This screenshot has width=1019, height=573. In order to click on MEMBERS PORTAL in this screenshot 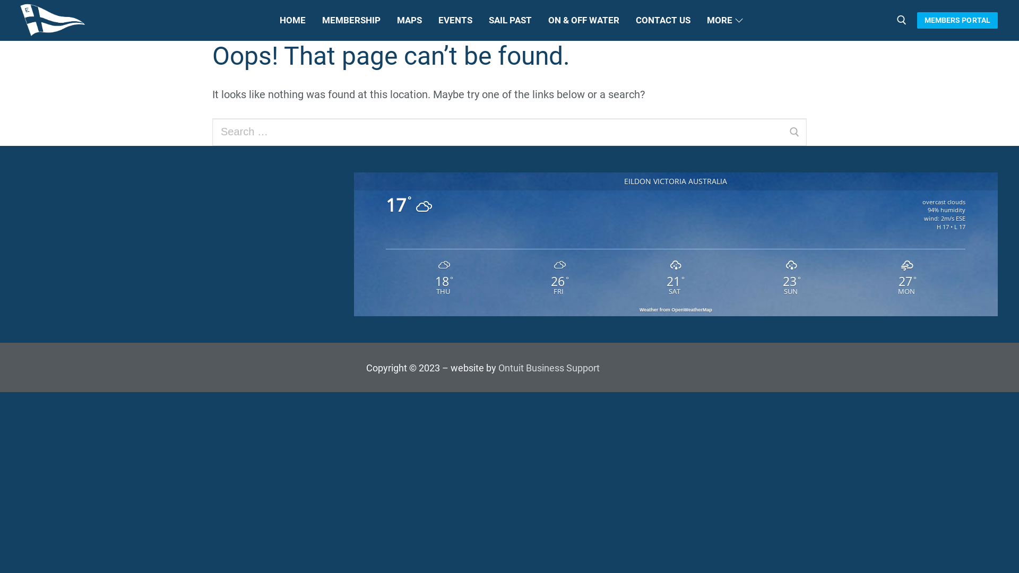, I will do `click(957, 20)`.